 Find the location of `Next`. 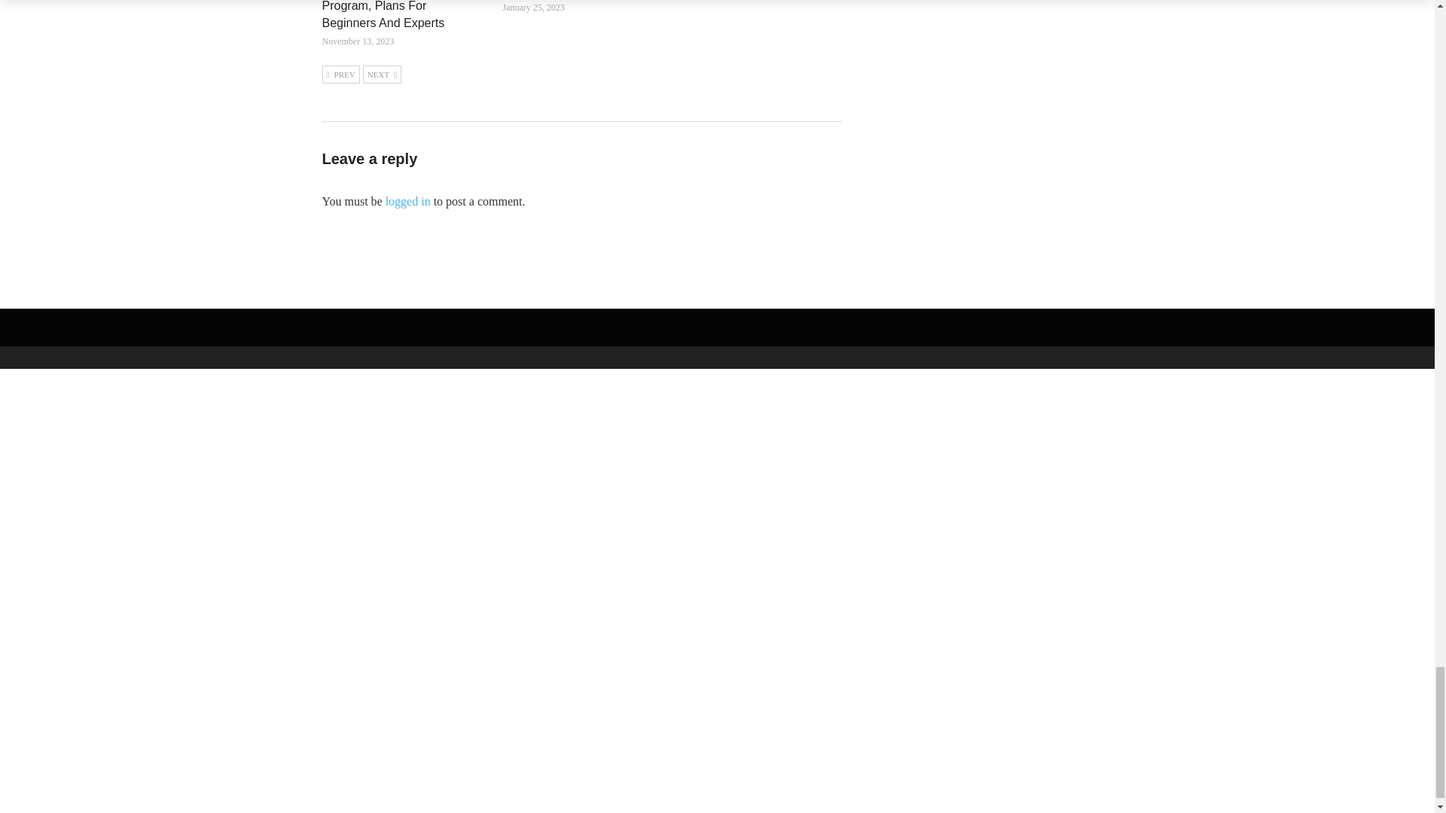

Next is located at coordinates (382, 75).